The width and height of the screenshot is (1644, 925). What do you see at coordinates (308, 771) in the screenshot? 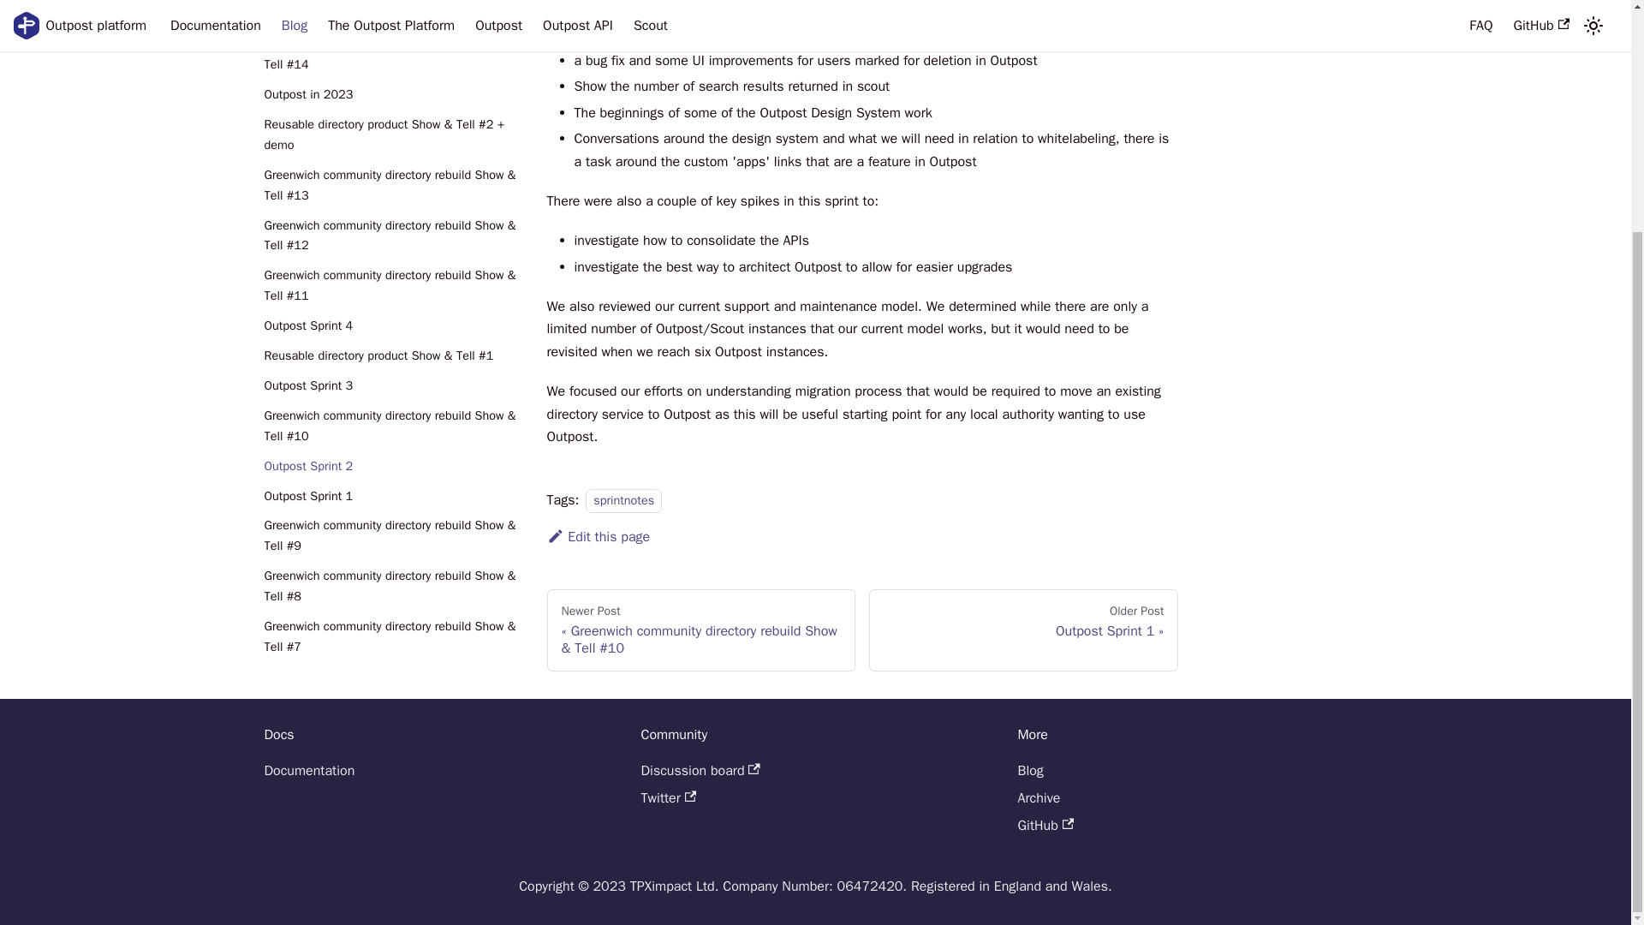
I see `sprintnotes` at bounding box center [308, 771].